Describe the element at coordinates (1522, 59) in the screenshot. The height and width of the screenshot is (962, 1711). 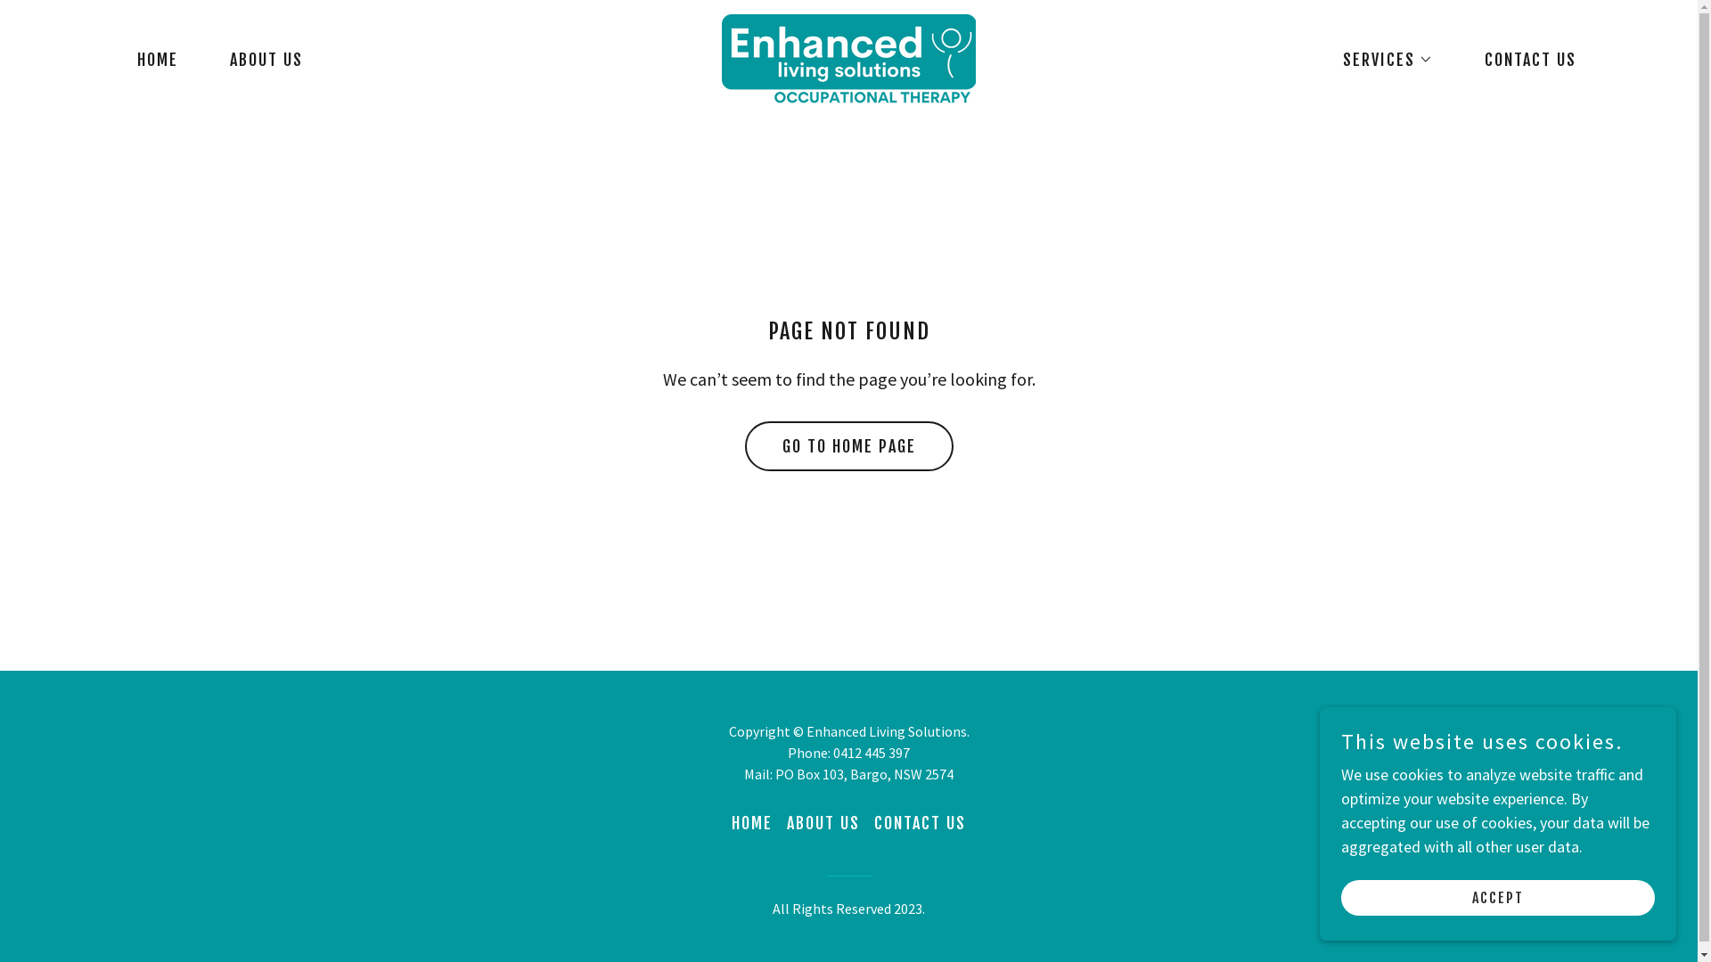
I see `CONTACT US` at that location.